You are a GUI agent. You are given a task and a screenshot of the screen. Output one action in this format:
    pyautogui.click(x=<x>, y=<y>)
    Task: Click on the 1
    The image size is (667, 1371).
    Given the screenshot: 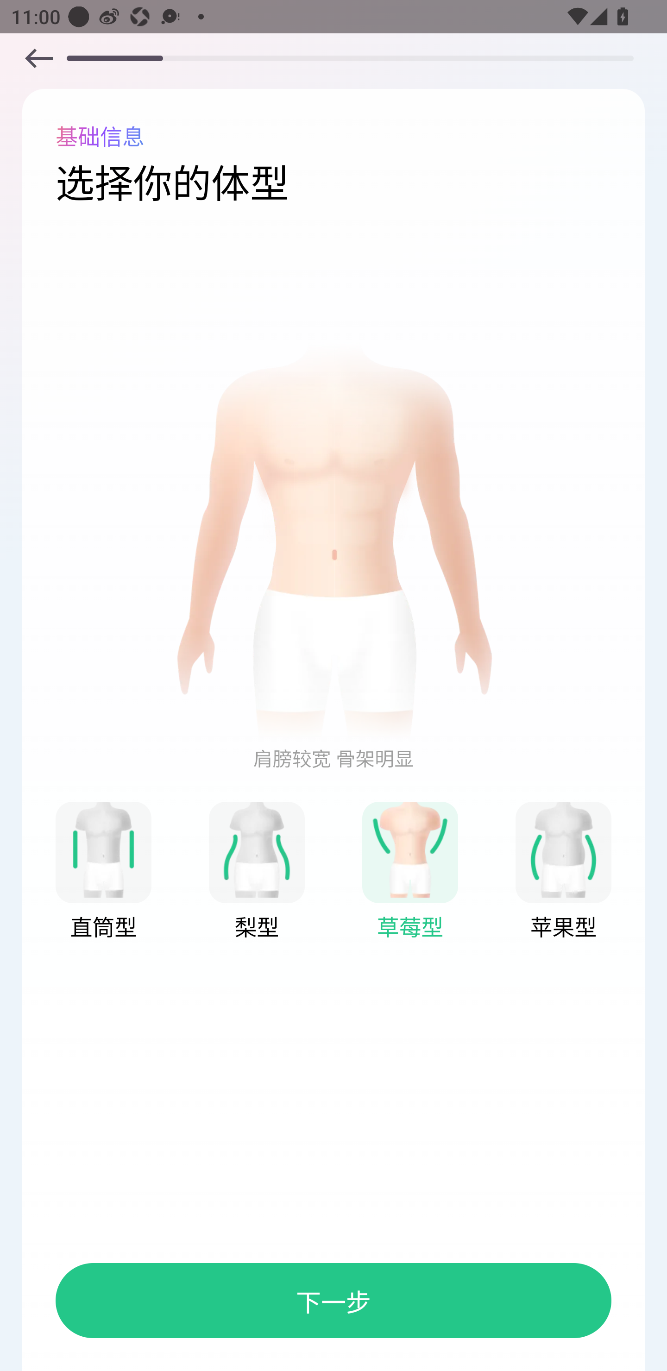 What is the action you would take?
    pyautogui.click(x=38, y=58)
    